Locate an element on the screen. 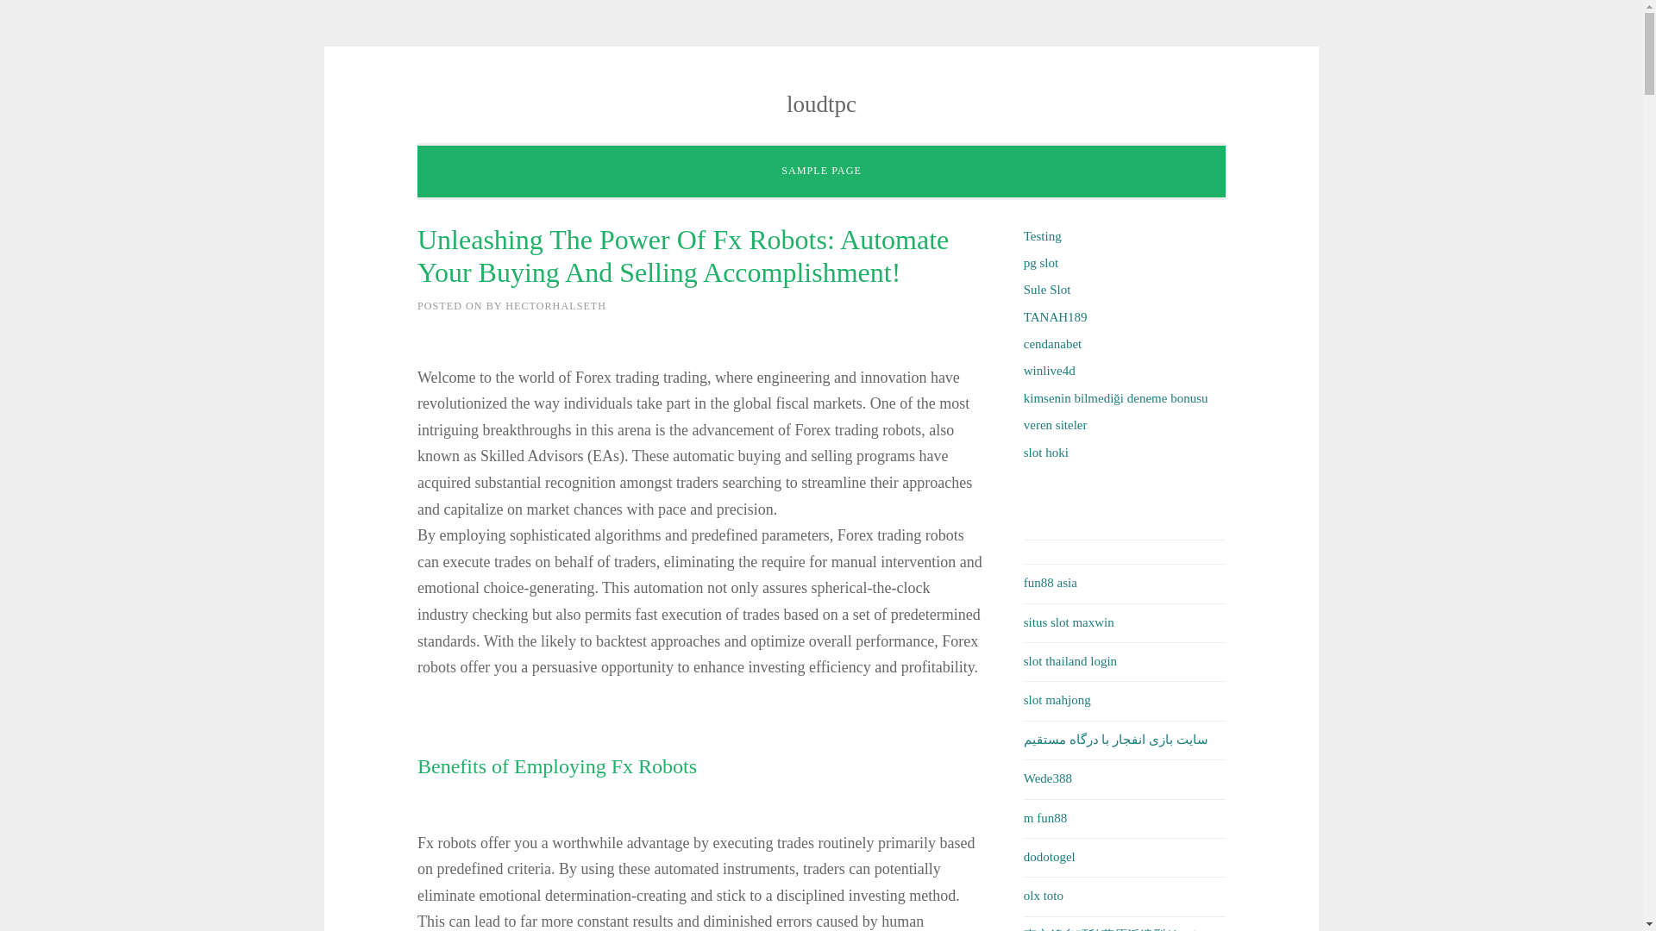 The height and width of the screenshot is (931, 1656). slot thailand login is located at coordinates (1069, 661).